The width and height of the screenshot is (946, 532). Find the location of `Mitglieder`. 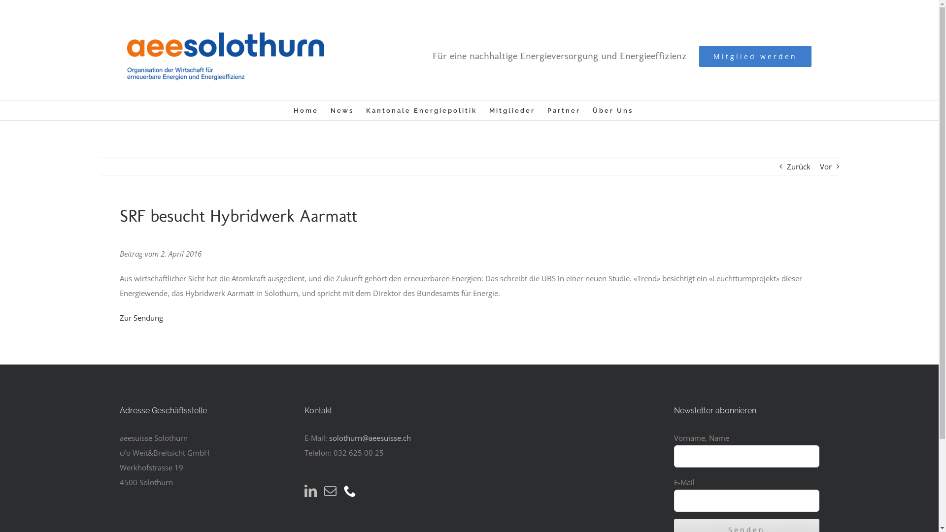

Mitglieder is located at coordinates (511, 110).